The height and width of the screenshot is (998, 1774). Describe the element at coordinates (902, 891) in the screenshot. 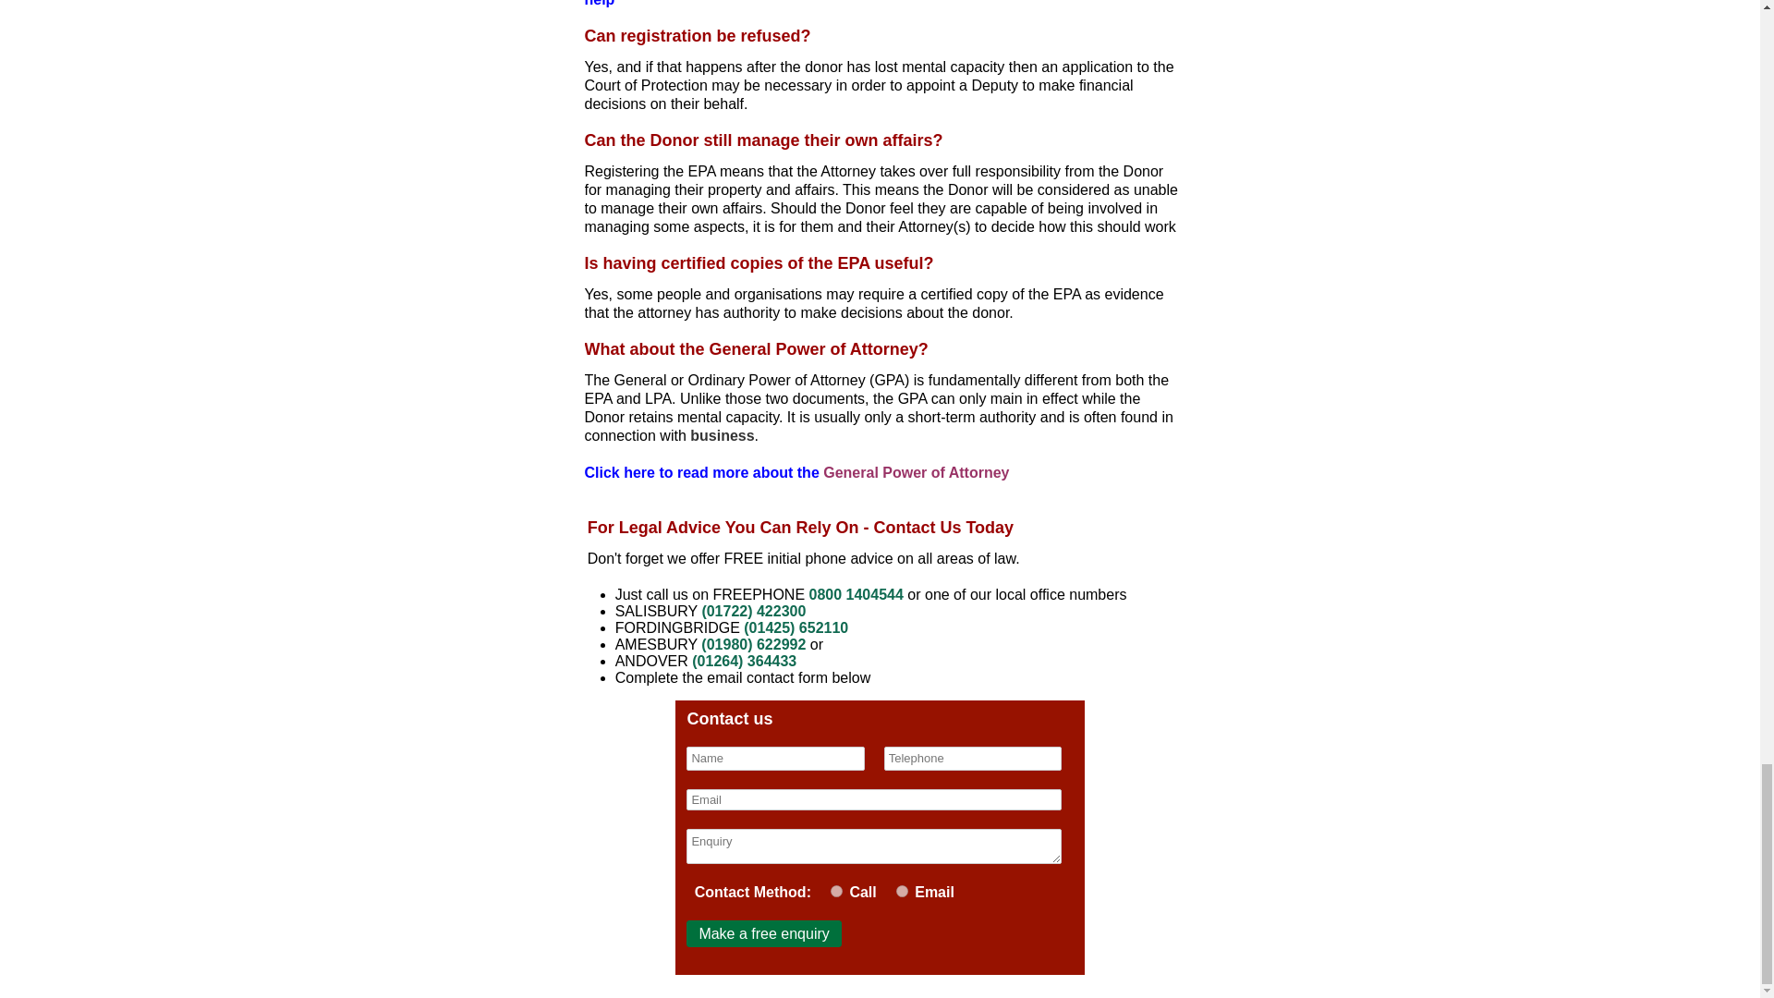

I see `Email` at that location.